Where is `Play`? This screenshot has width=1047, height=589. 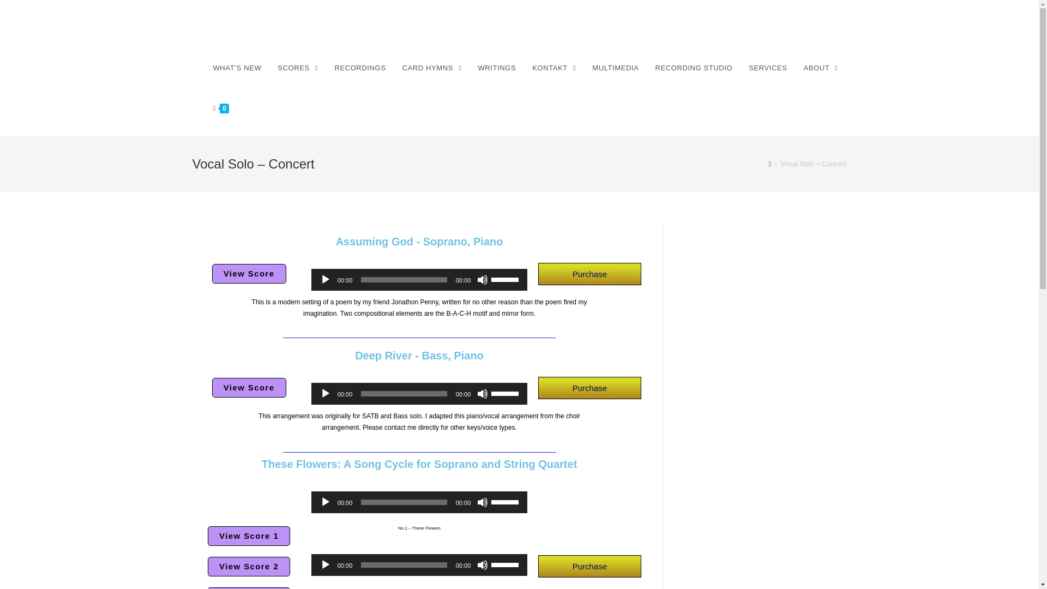
Play is located at coordinates (325, 394).